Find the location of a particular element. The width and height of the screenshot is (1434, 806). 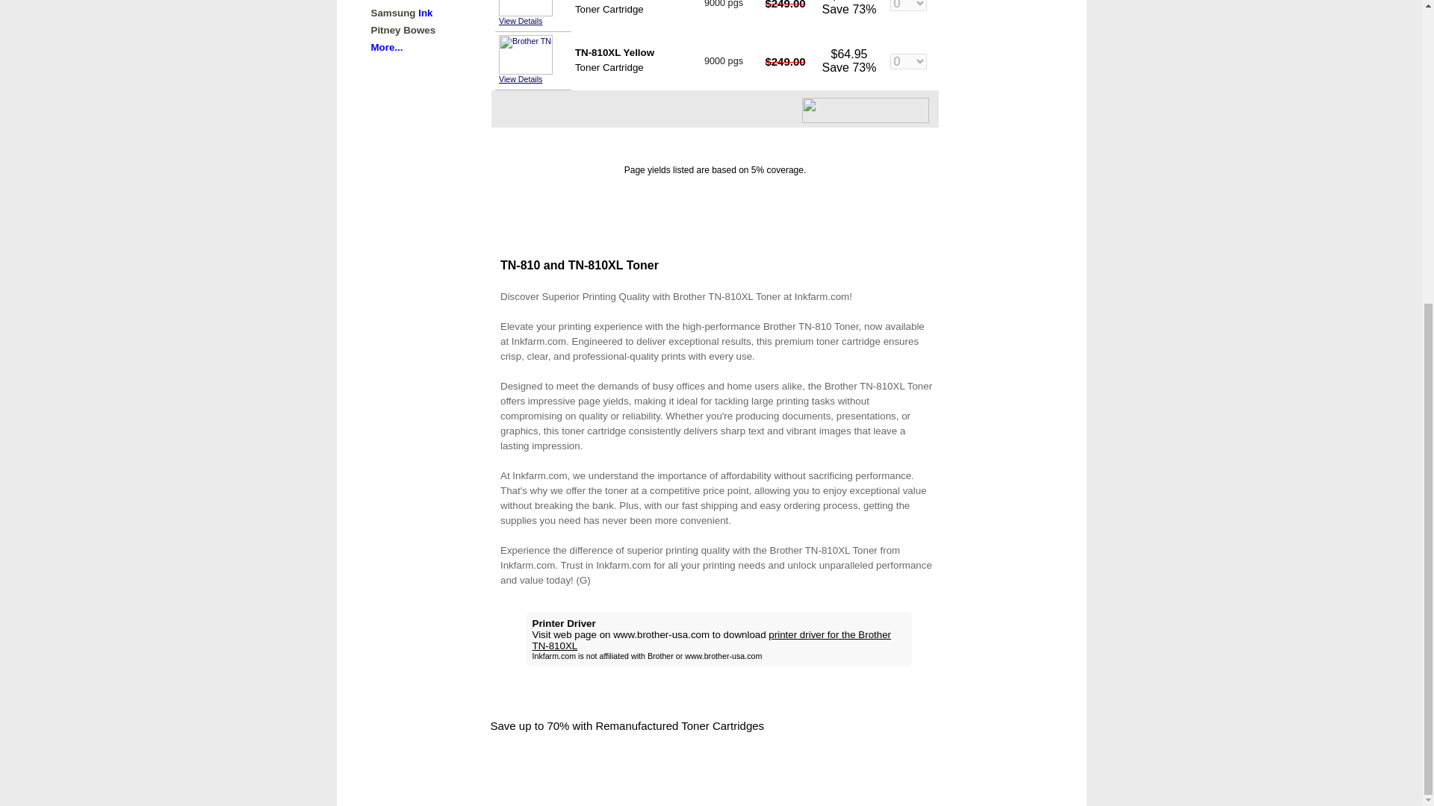

Samsung Ink is located at coordinates (401, 12).